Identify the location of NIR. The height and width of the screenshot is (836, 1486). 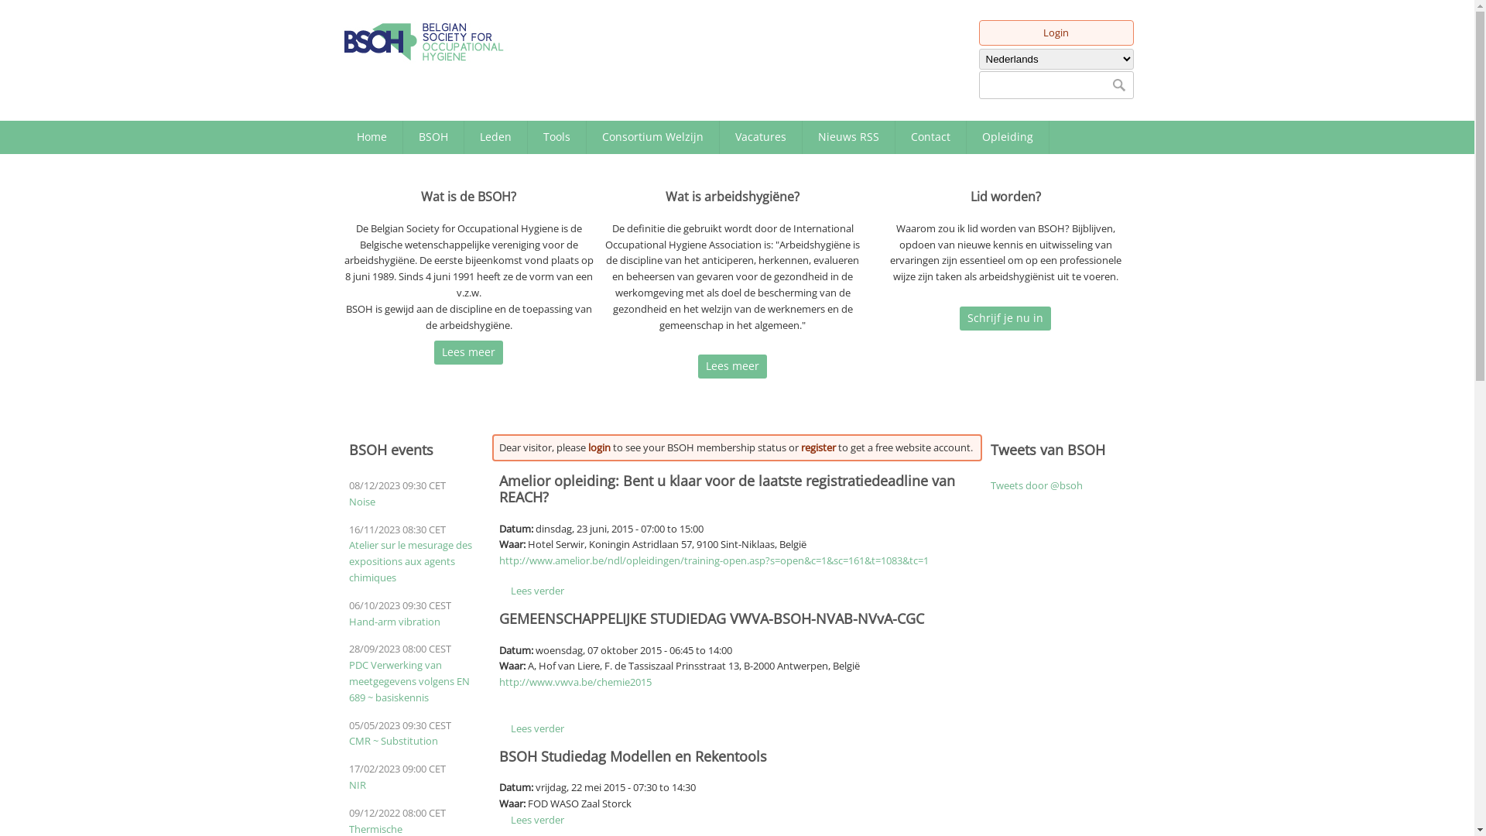
(357, 785).